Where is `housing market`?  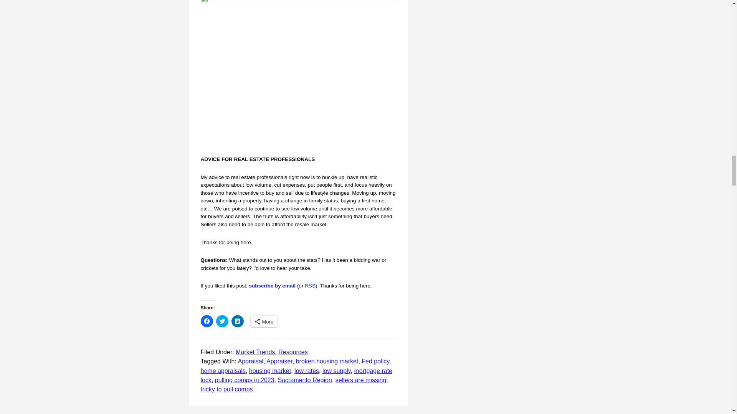 housing market is located at coordinates (270, 371).